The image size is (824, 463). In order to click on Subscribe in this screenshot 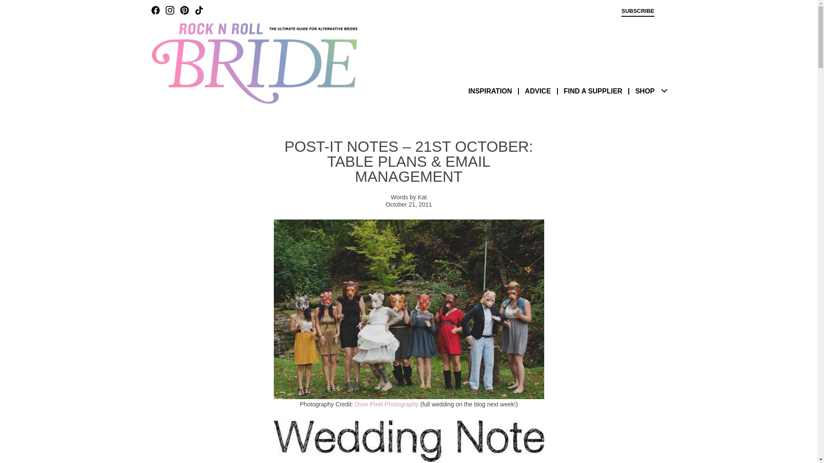, I will do `click(638, 12)`.